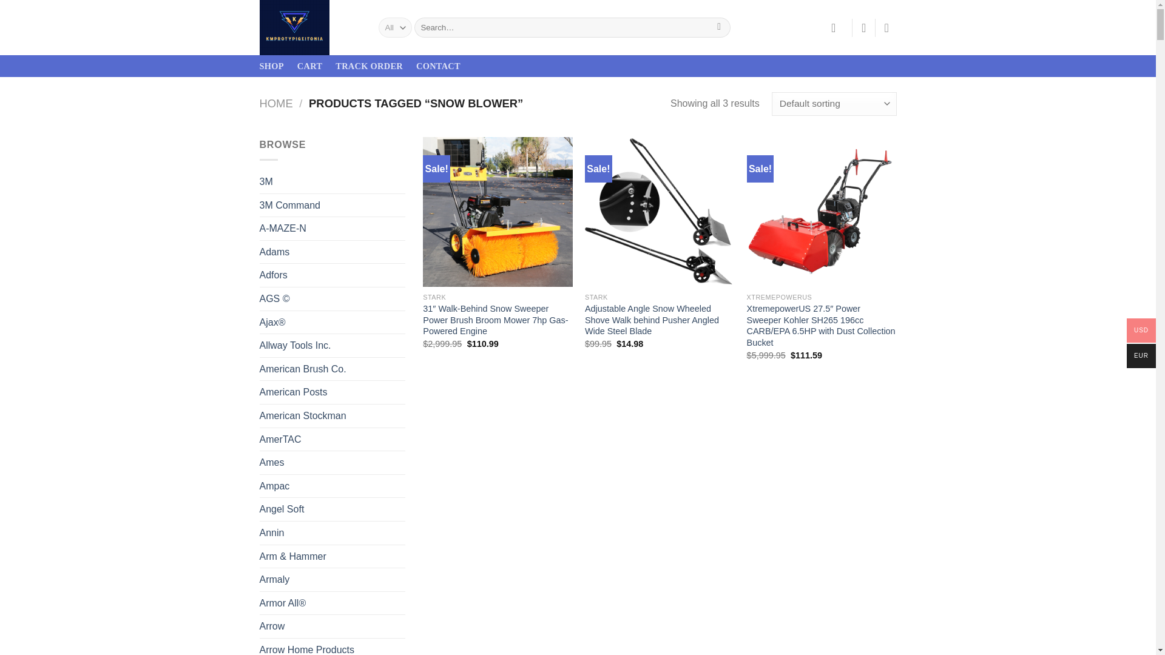  What do you see at coordinates (333, 252) in the screenshot?
I see `Adams` at bounding box center [333, 252].